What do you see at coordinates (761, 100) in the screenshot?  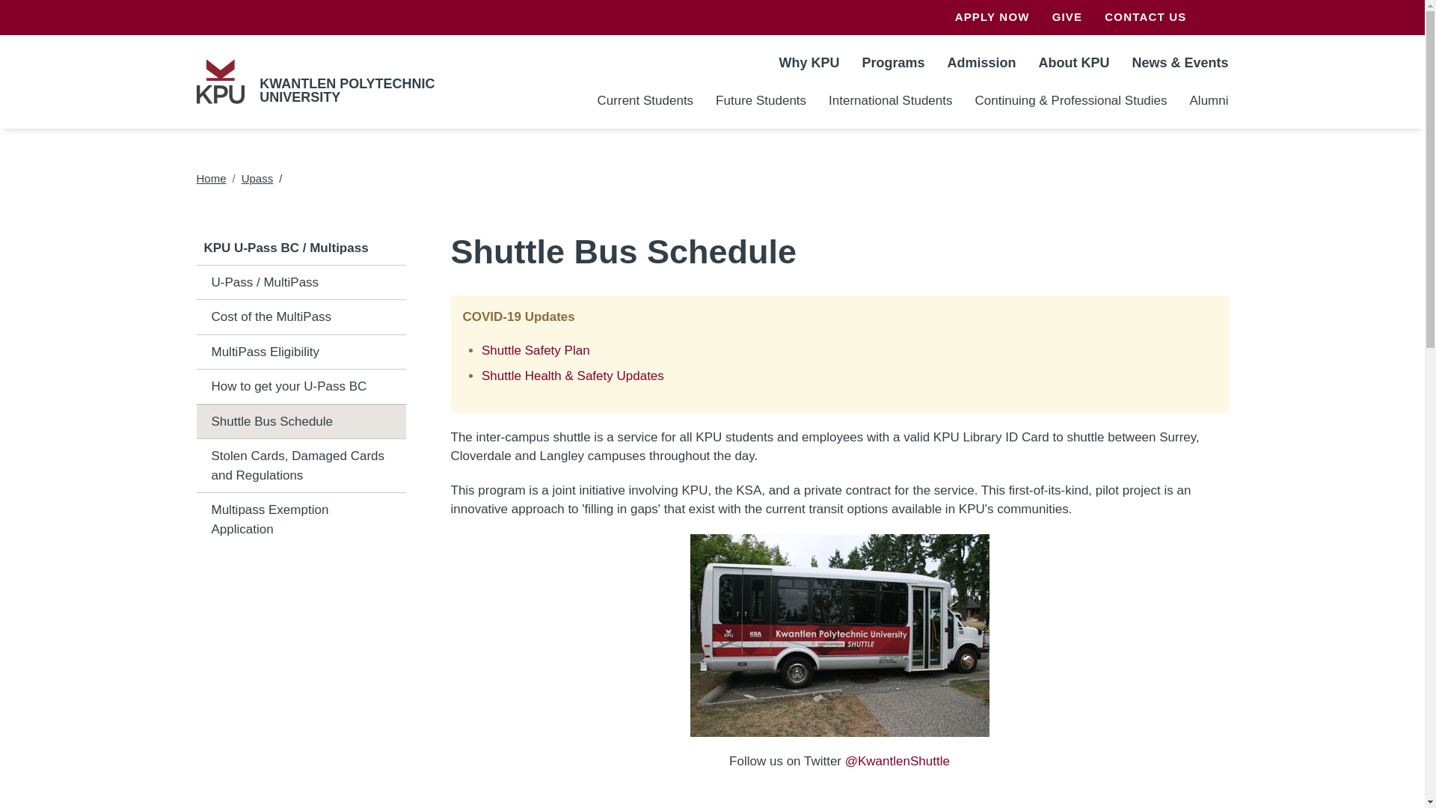 I see `Future Students` at bounding box center [761, 100].